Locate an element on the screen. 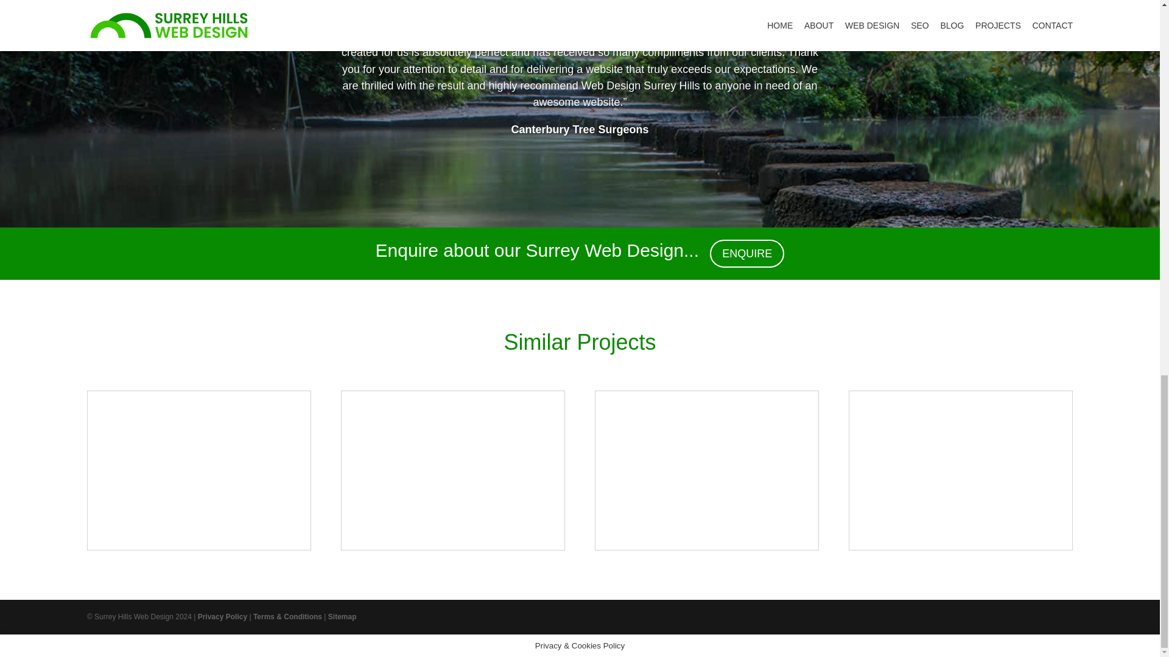  NVR Electrical is located at coordinates (199, 470).